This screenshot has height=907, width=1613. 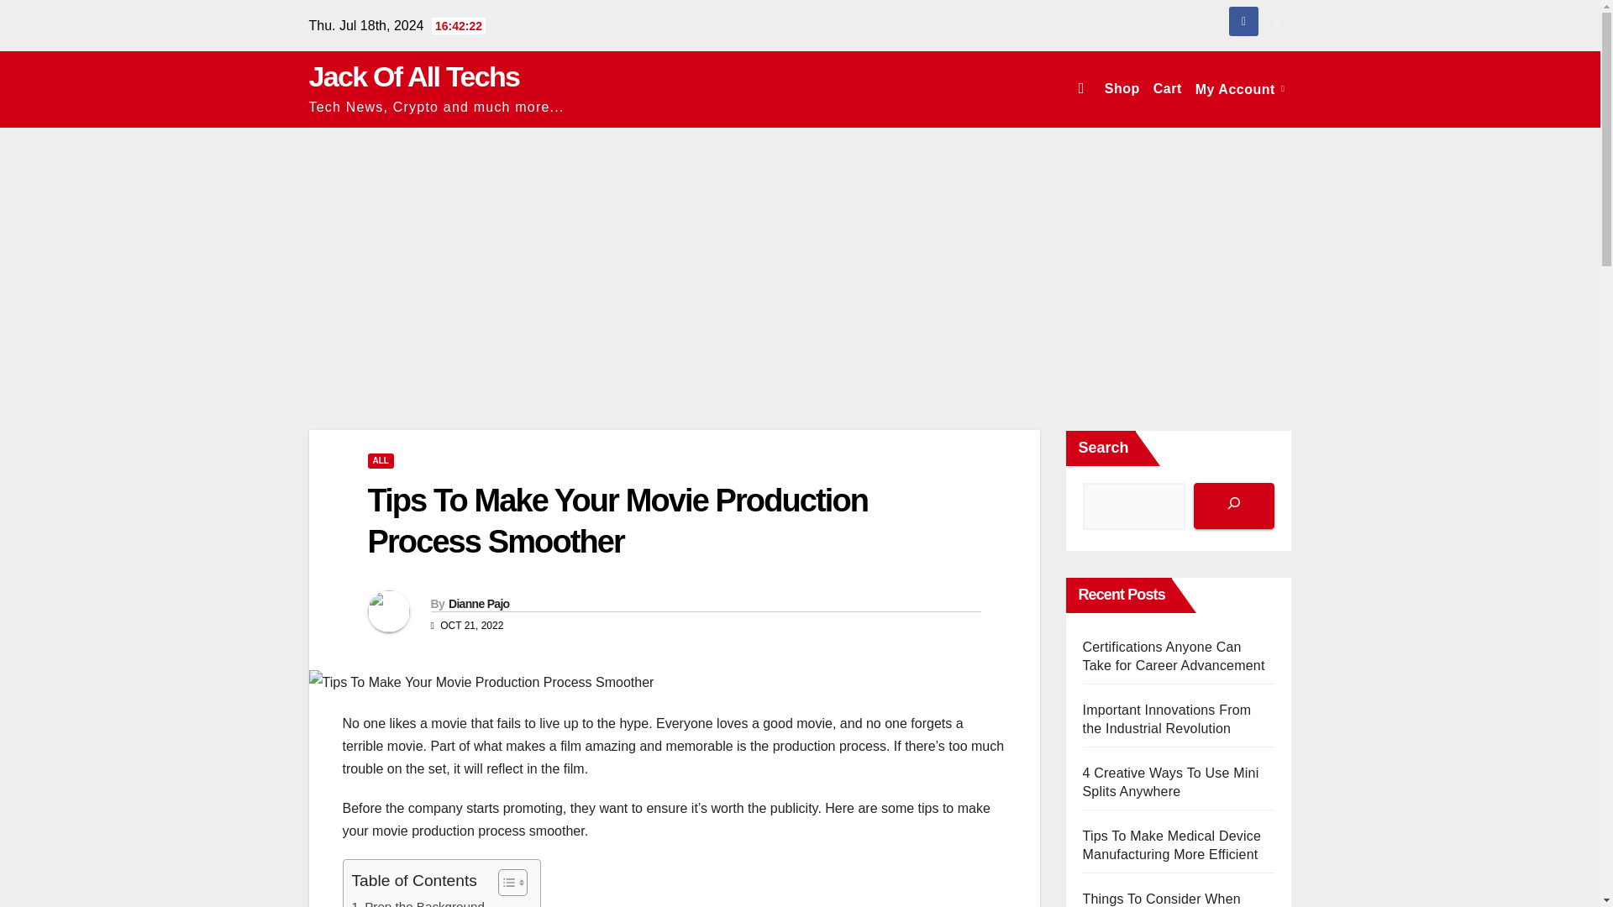 I want to click on Tips To Make Your Movie Production Process Smoother, so click(x=618, y=521).